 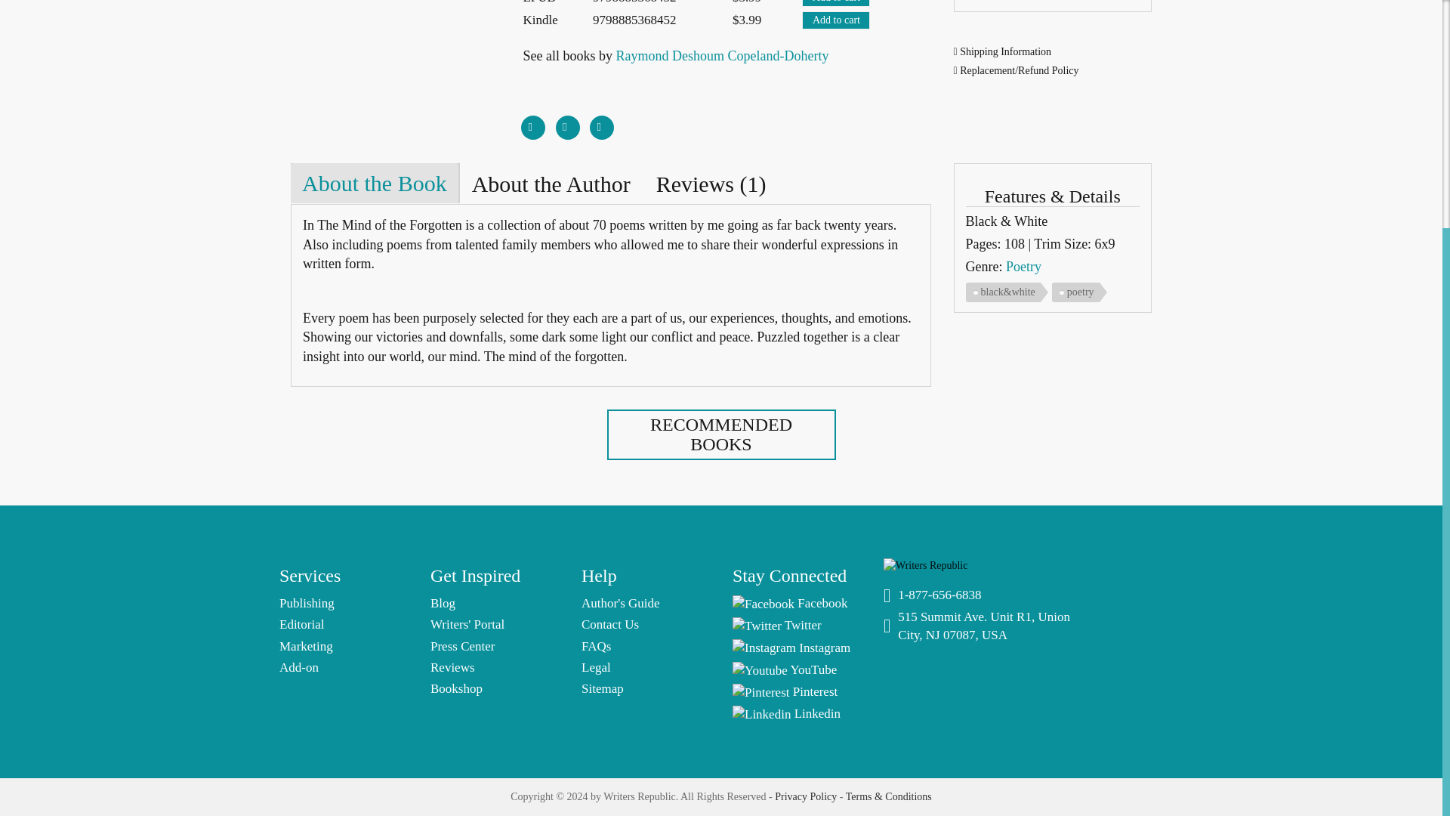 What do you see at coordinates (1023, 266) in the screenshot?
I see `Poetry` at bounding box center [1023, 266].